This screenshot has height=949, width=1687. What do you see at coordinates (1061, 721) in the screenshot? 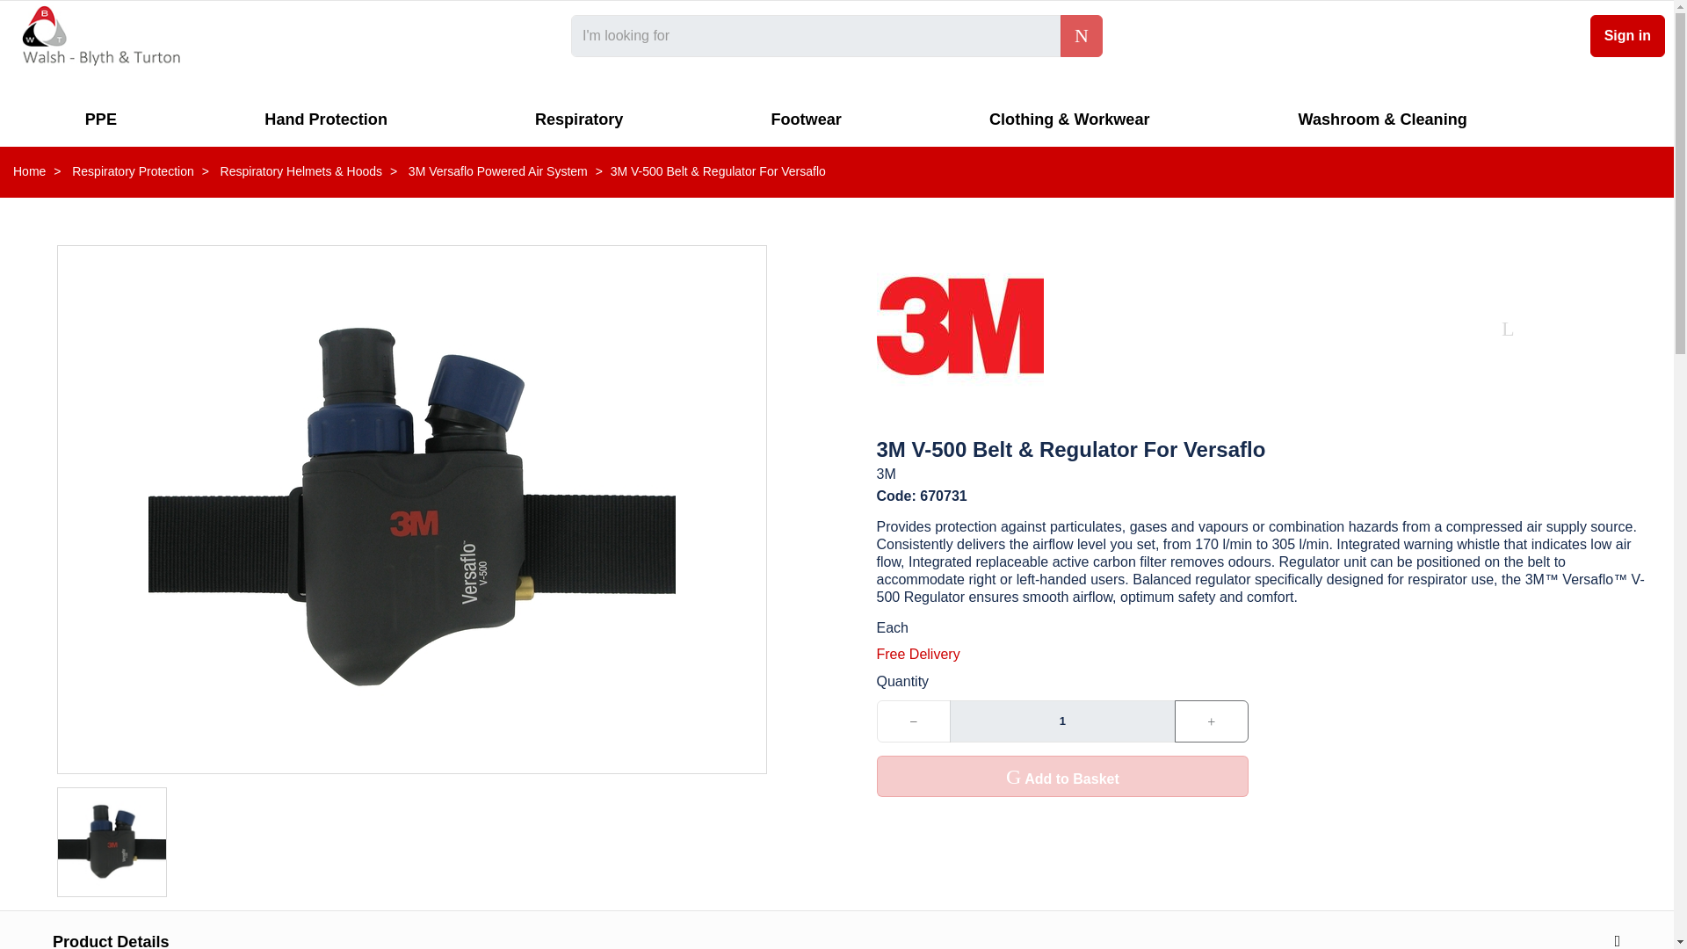
I see `1` at bounding box center [1061, 721].